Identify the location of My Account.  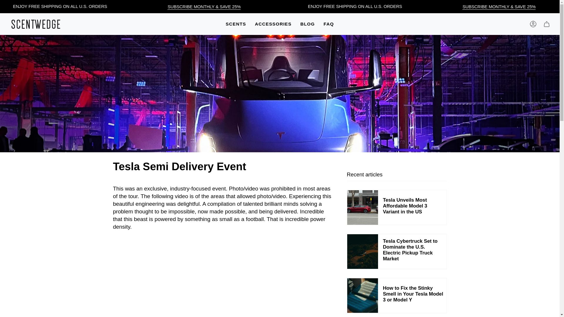
(533, 24).